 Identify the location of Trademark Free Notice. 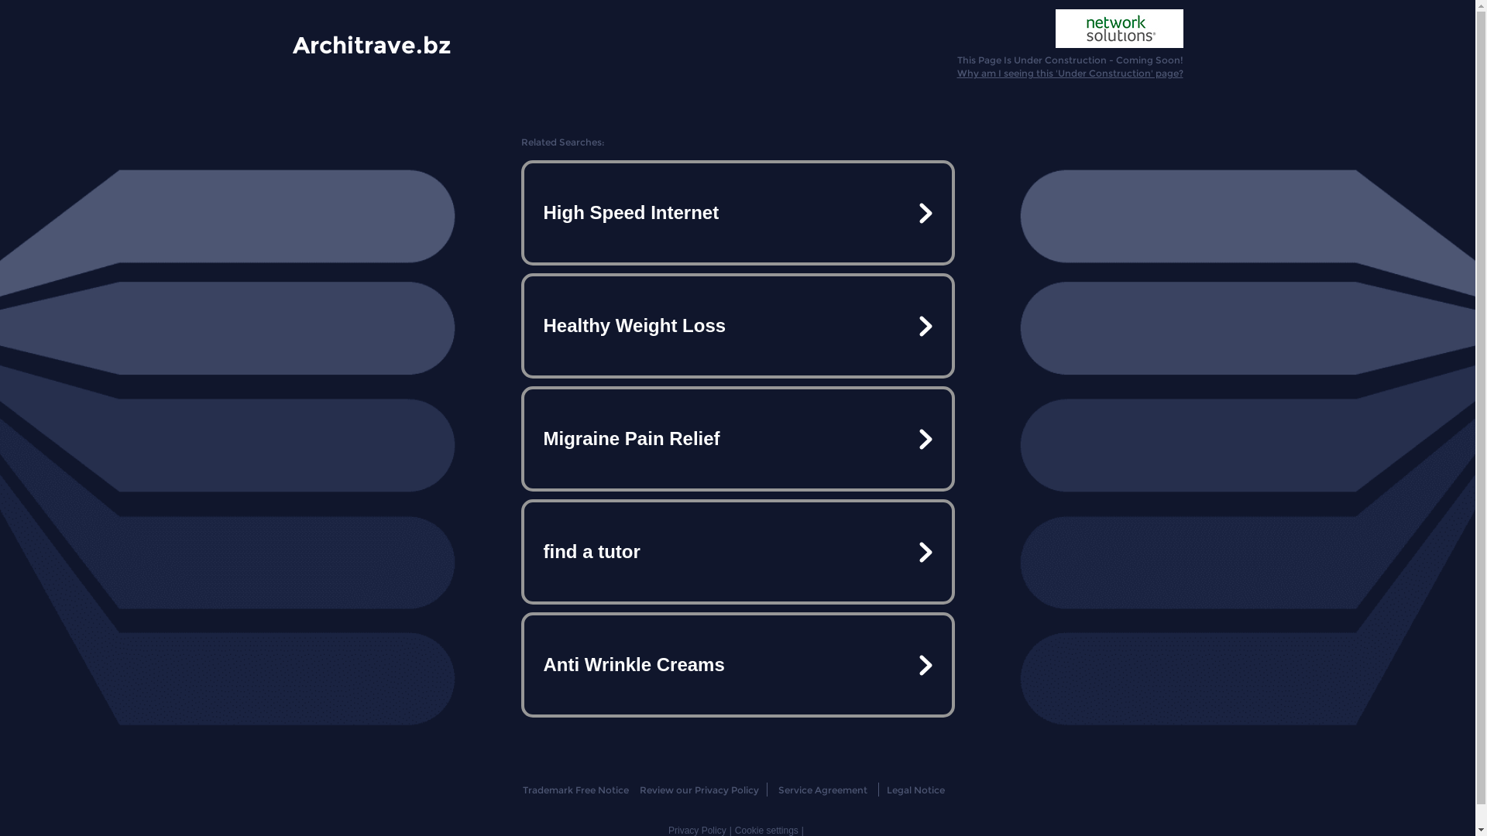
(576, 790).